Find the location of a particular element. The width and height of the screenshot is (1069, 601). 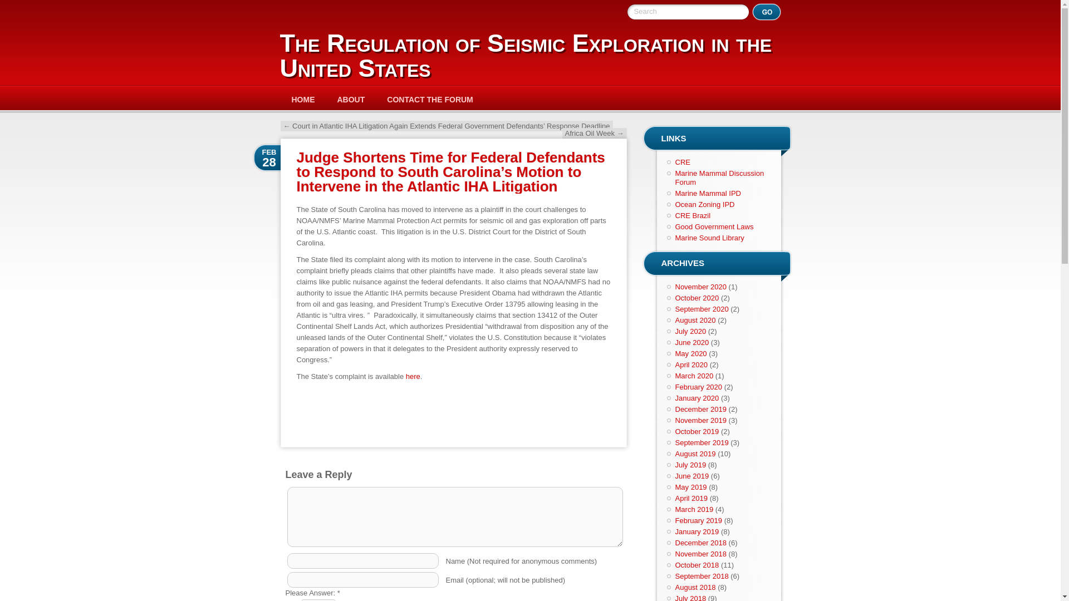

CRE Brazil is located at coordinates (693, 216).